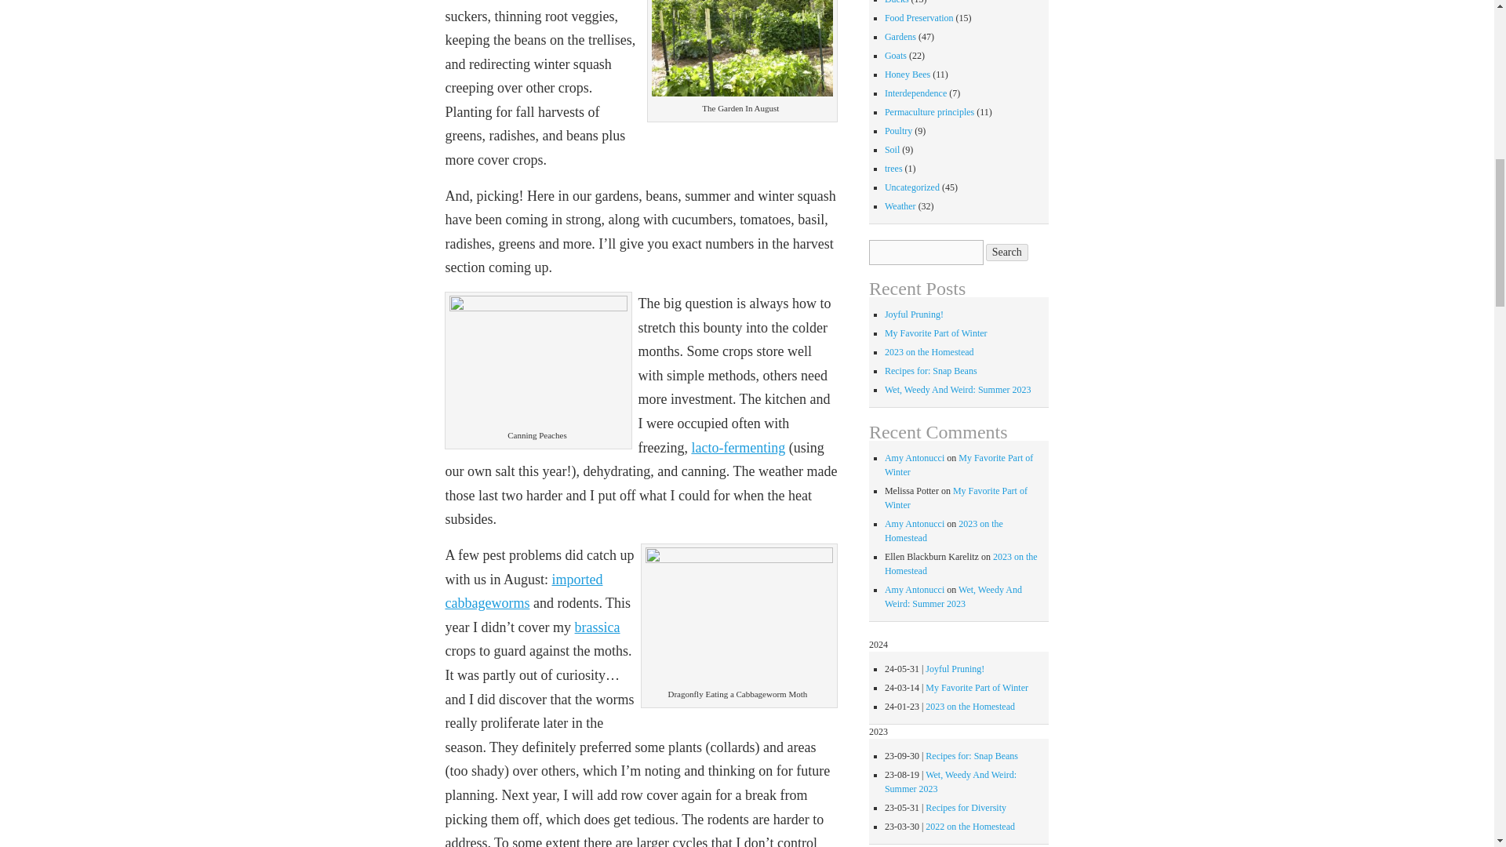 The height and width of the screenshot is (847, 1506). What do you see at coordinates (737, 447) in the screenshot?
I see `lacto-fermenting` at bounding box center [737, 447].